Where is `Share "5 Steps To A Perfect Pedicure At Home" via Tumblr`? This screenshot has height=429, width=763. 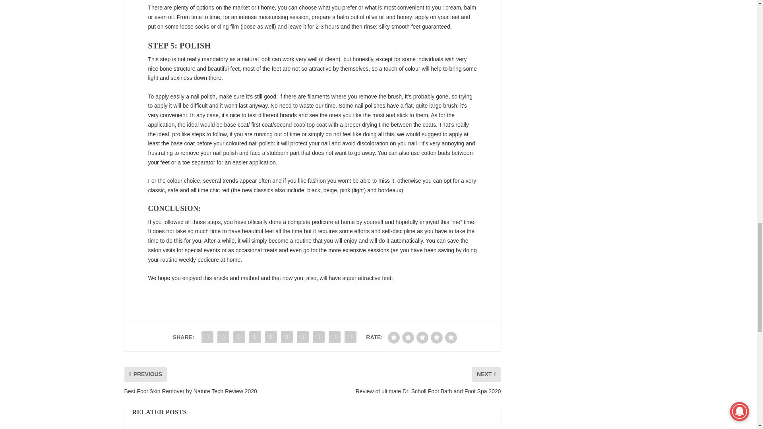 Share "5 Steps To A Perfect Pedicure At Home" via Tumblr is located at coordinates (255, 337).